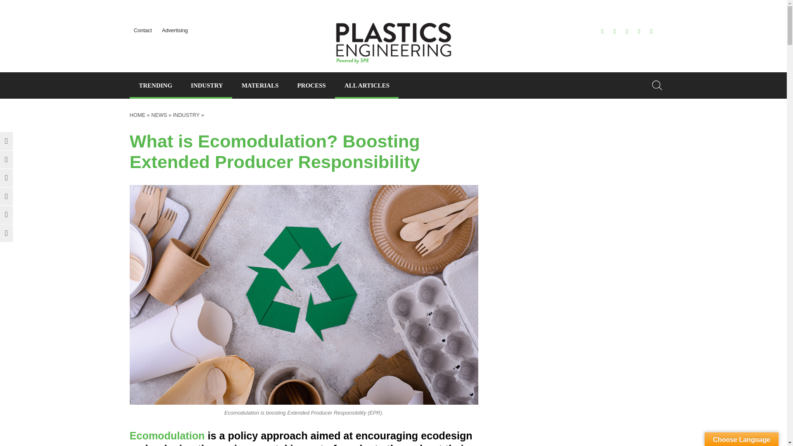 The image size is (793, 446). I want to click on Instagram, so click(639, 31).